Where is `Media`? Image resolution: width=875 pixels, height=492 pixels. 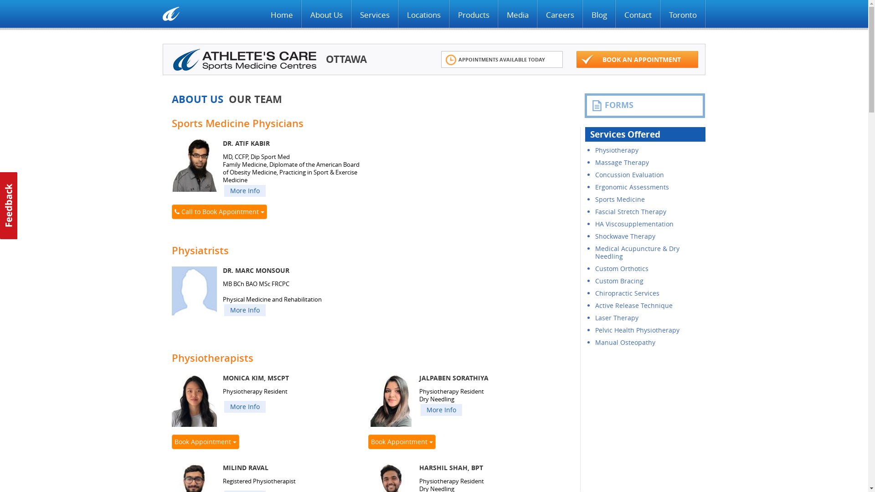 Media is located at coordinates (518, 15).